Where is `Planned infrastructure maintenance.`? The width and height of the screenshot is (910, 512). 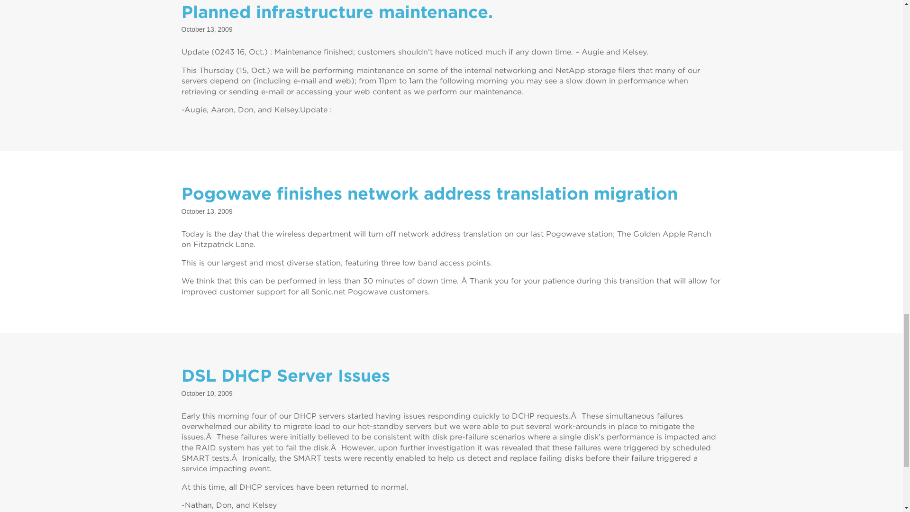 Planned infrastructure maintenance. is located at coordinates (337, 12).